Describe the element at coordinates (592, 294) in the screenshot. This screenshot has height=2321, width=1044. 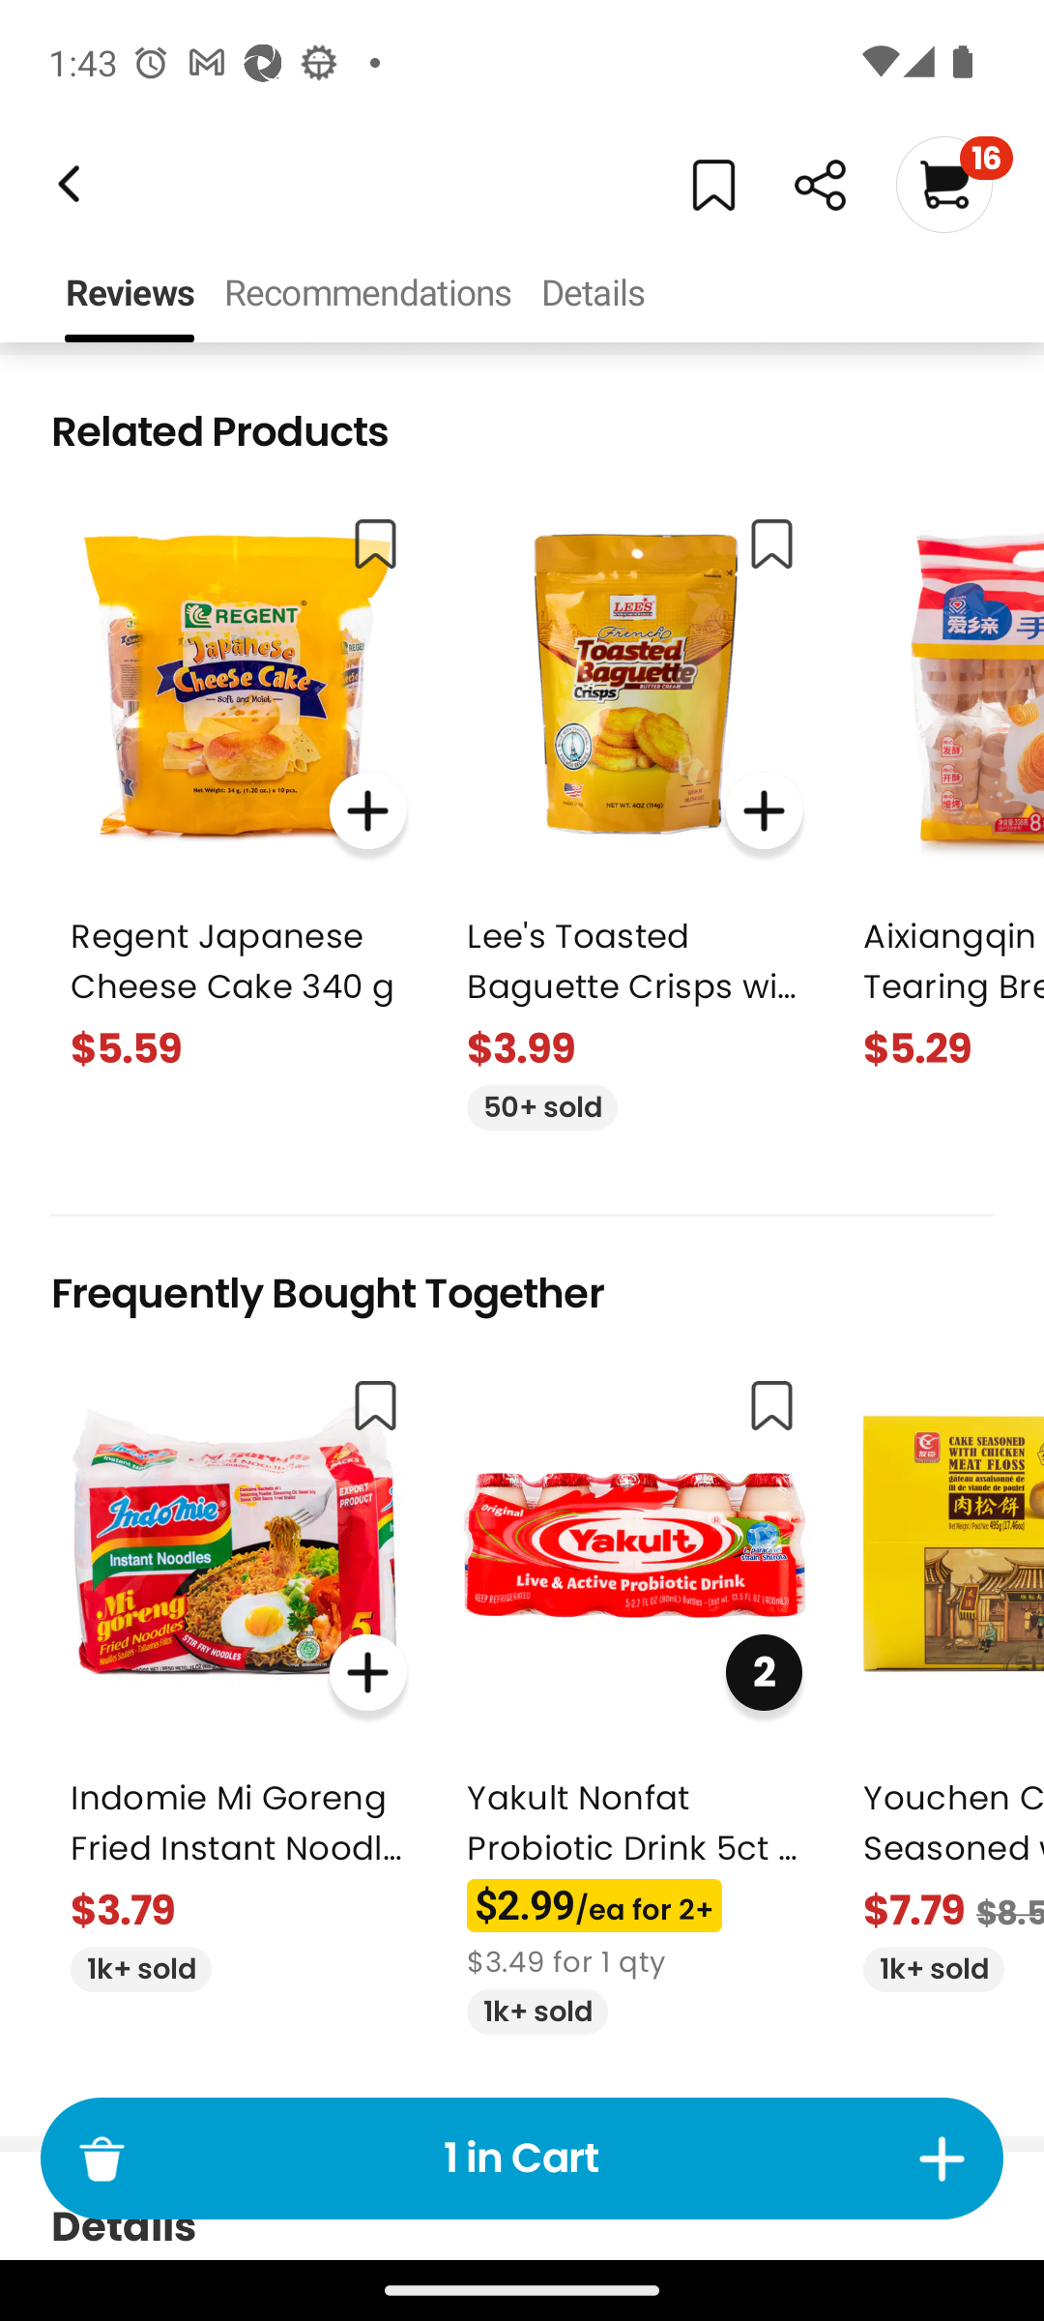
I see `Details` at that location.